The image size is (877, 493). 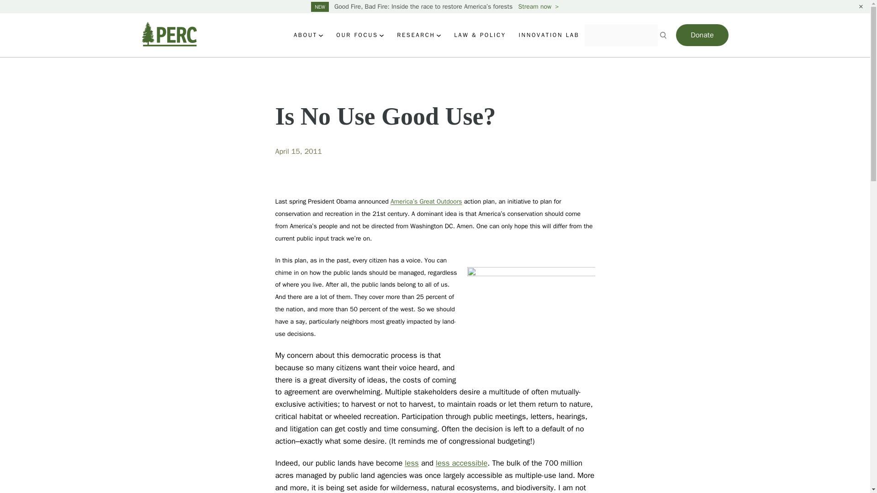 I want to click on Is no use good use?, so click(x=526, y=315).